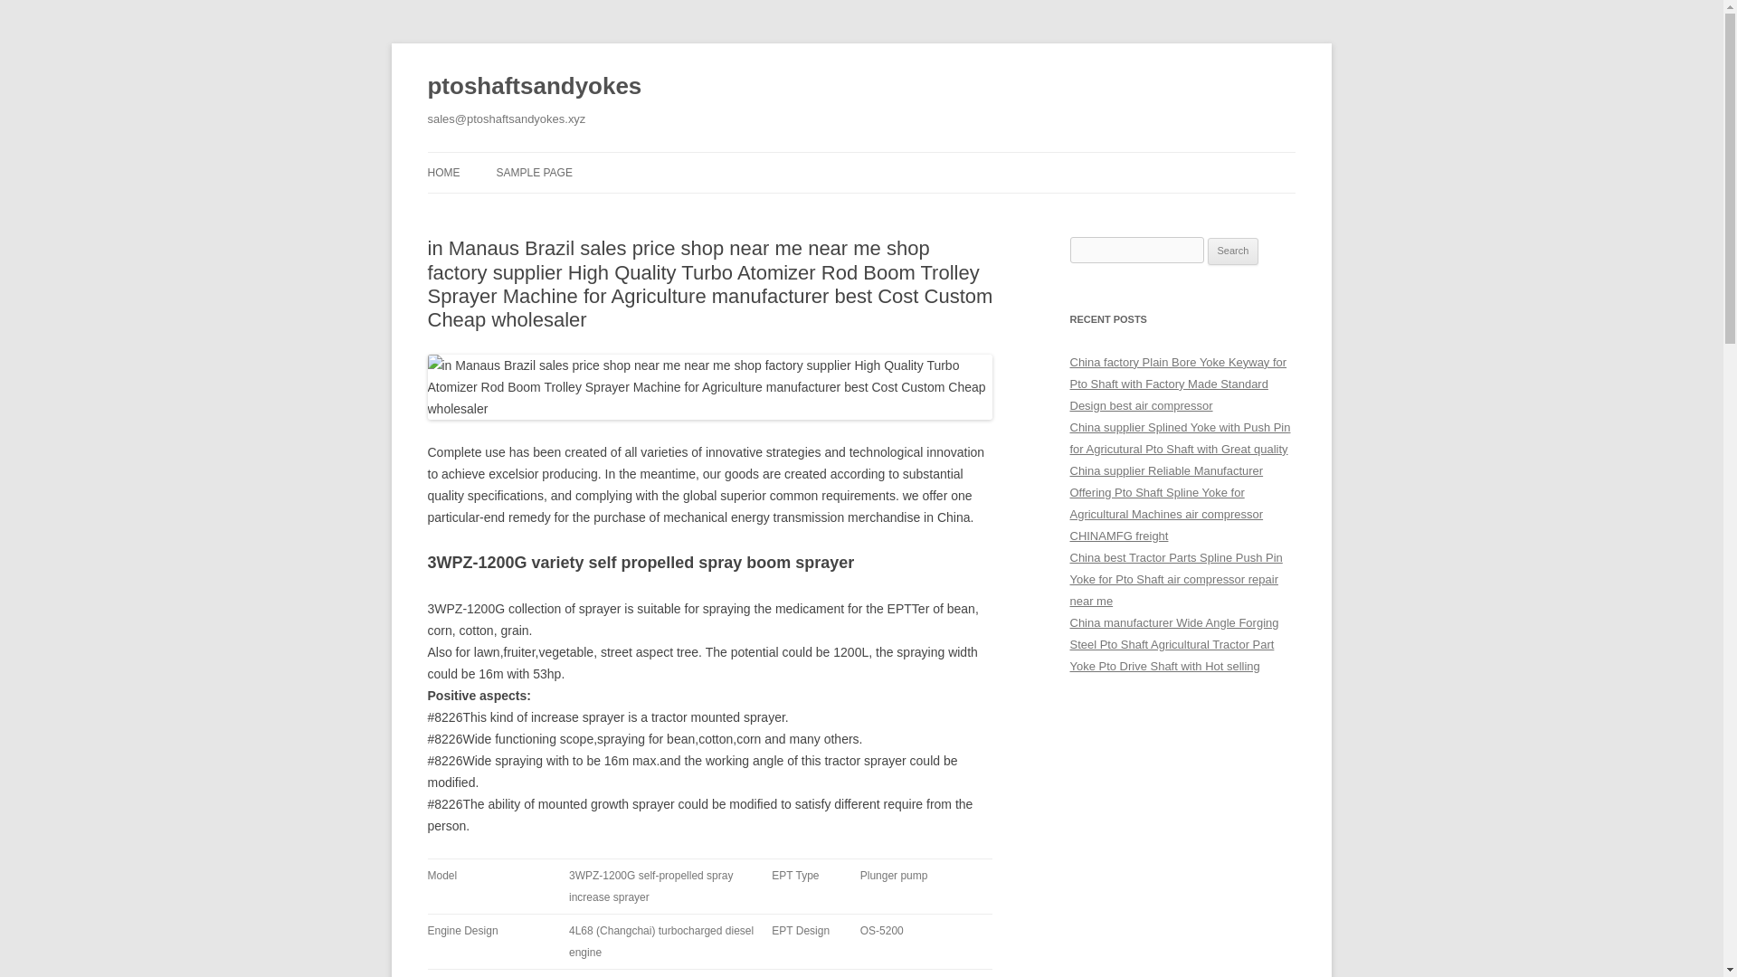 Image resolution: width=1737 pixels, height=977 pixels. What do you see at coordinates (533, 172) in the screenshot?
I see `SAMPLE PAGE` at bounding box center [533, 172].